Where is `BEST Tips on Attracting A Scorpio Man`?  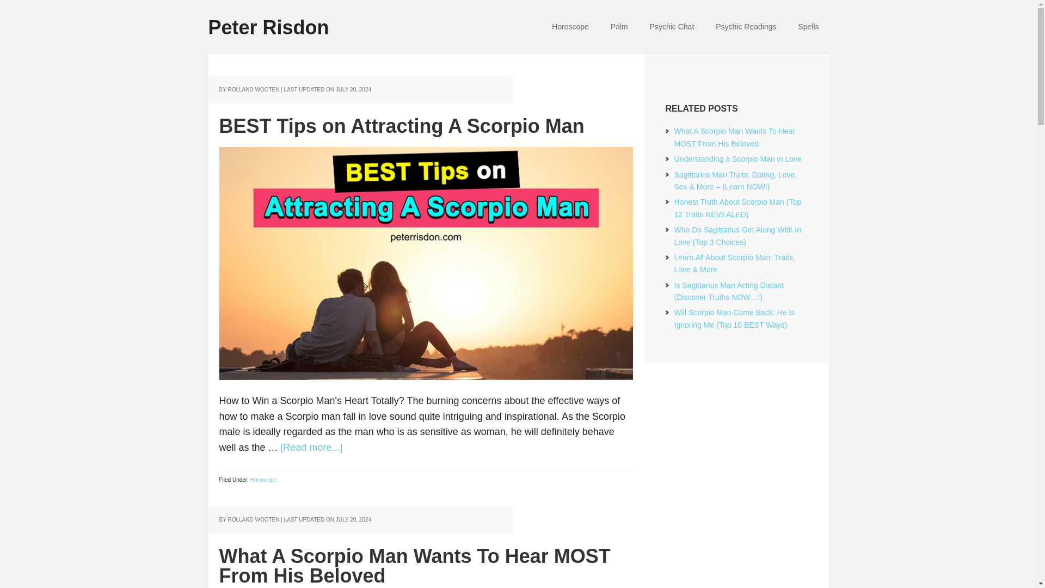 BEST Tips on Attracting A Scorpio Man is located at coordinates (401, 125).